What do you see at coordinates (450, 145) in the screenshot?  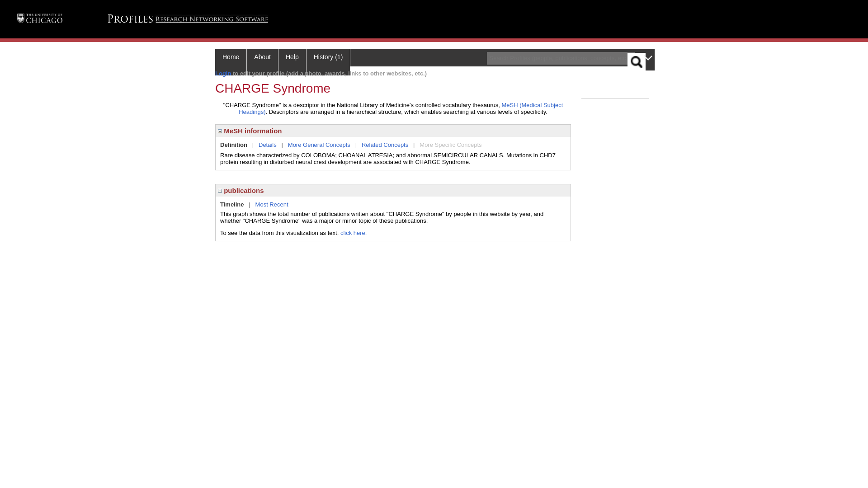 I see `More Specific Concepts` at bounding box center [450, 145].